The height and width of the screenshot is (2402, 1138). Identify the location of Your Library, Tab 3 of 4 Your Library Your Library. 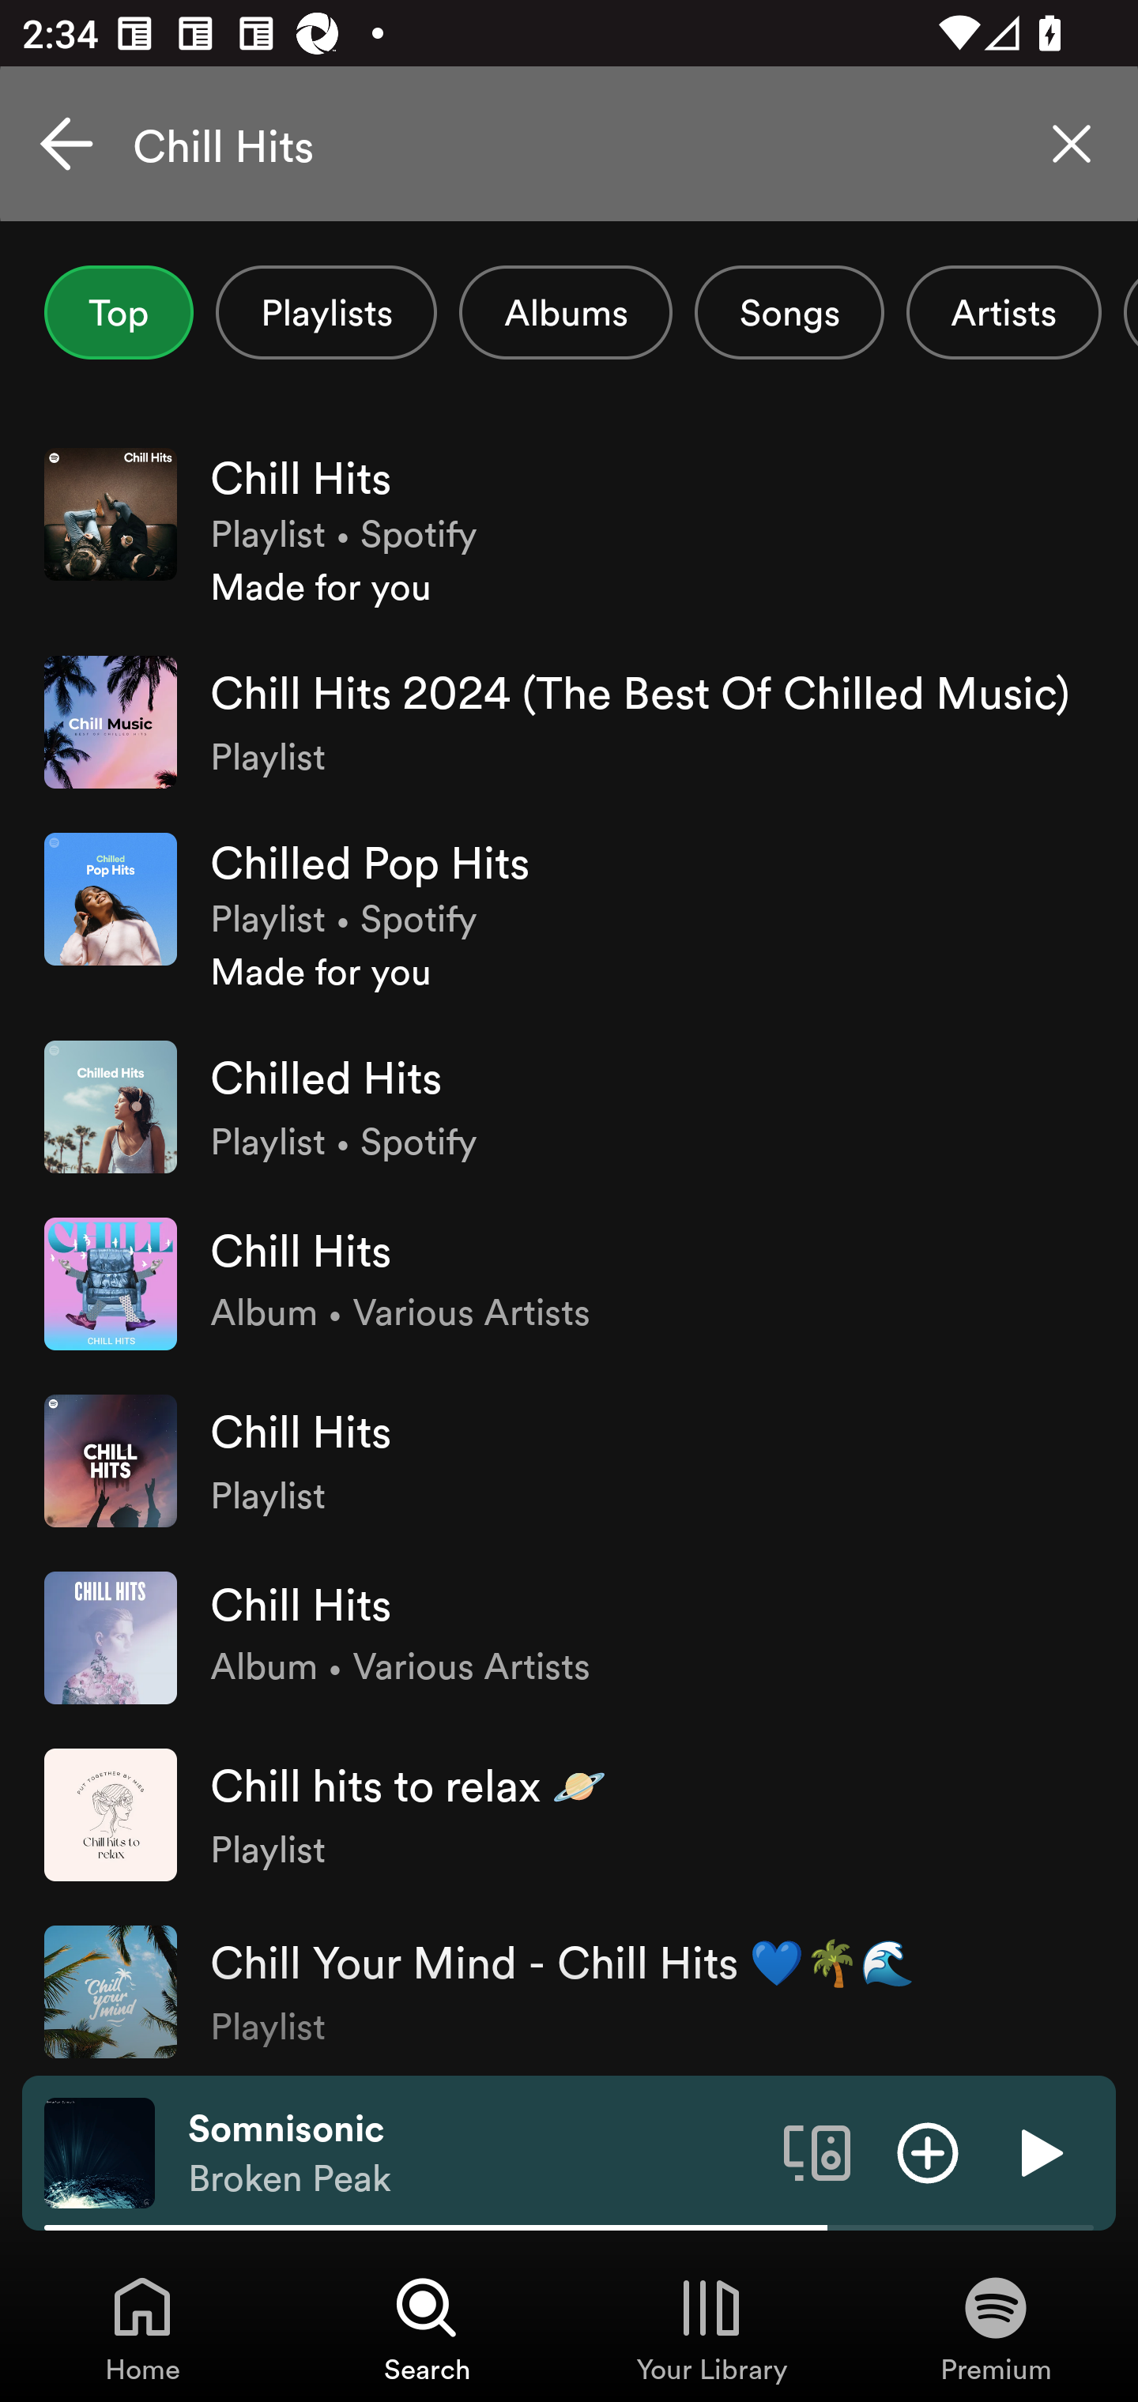
(711, 2328).